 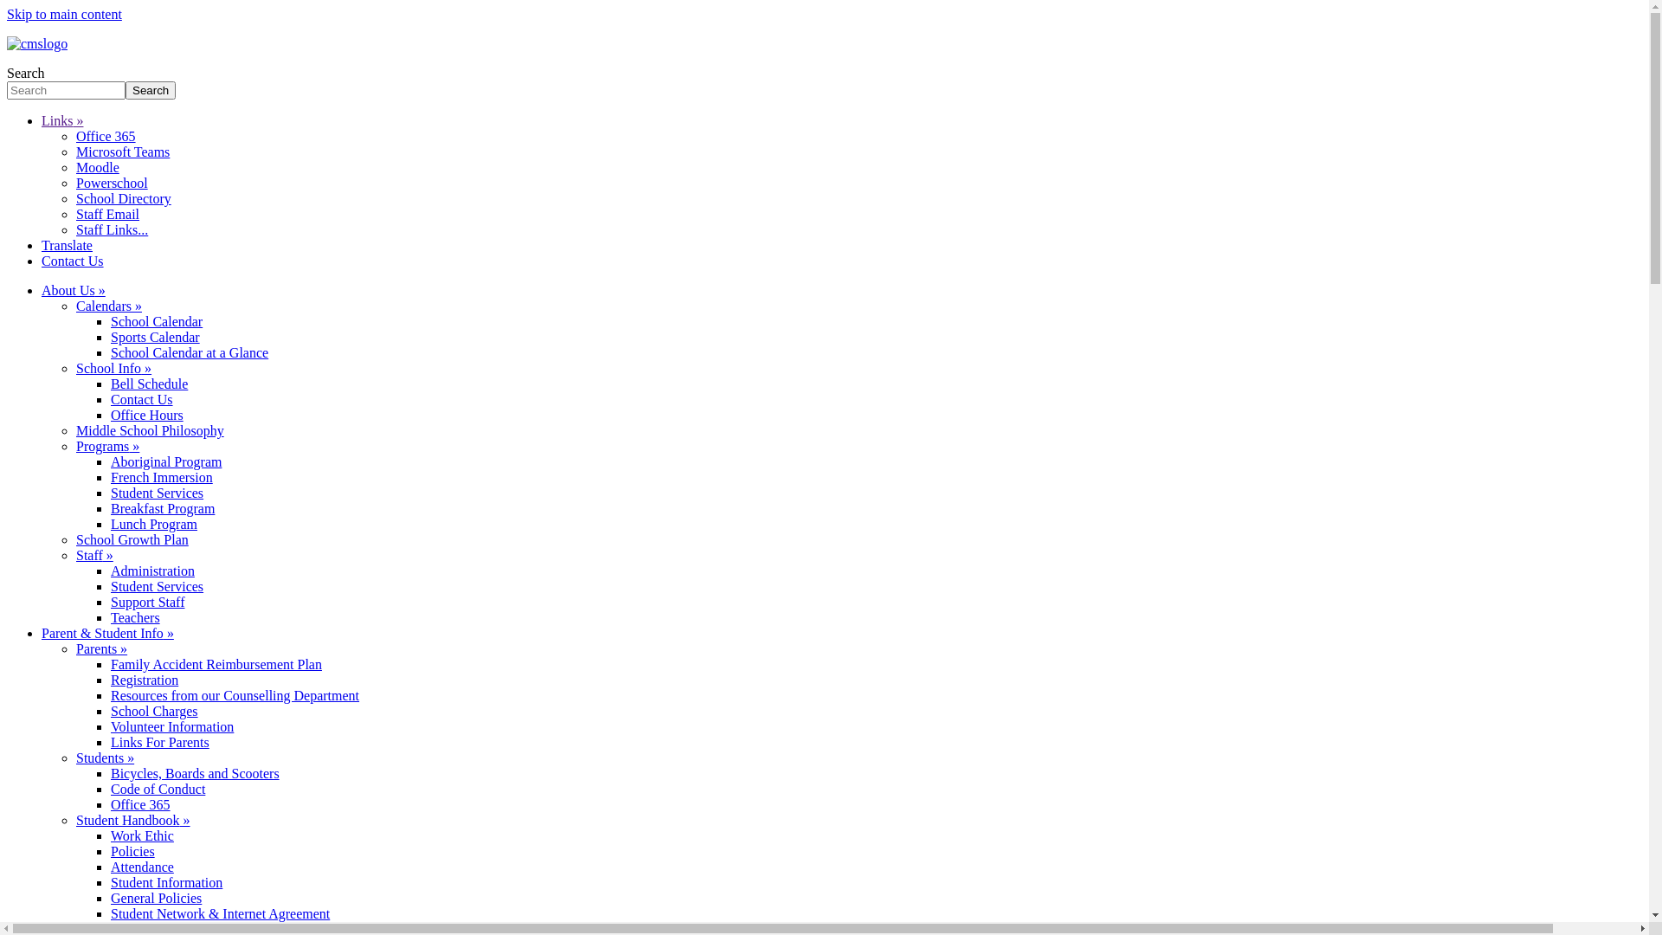 I want to click on French Immersion, so click(x=161, y=478).